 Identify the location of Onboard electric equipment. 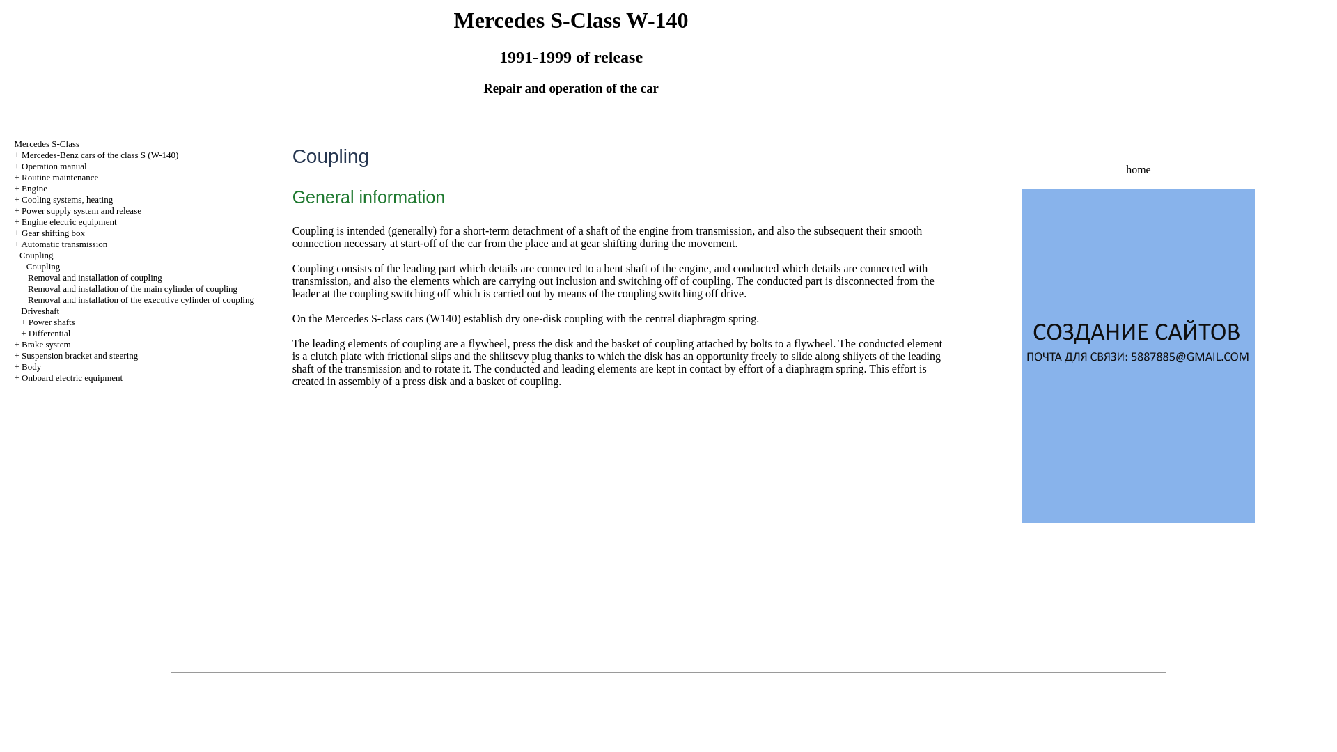
(72, 377).